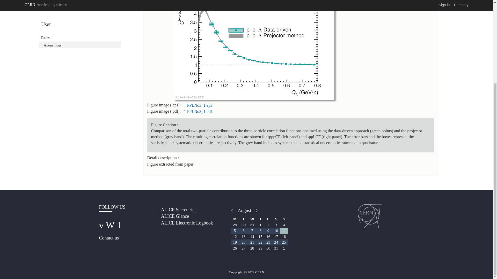 This screenshot has height=279, width=497. I want to click on ALICE Secretariat, so click(178, 210).